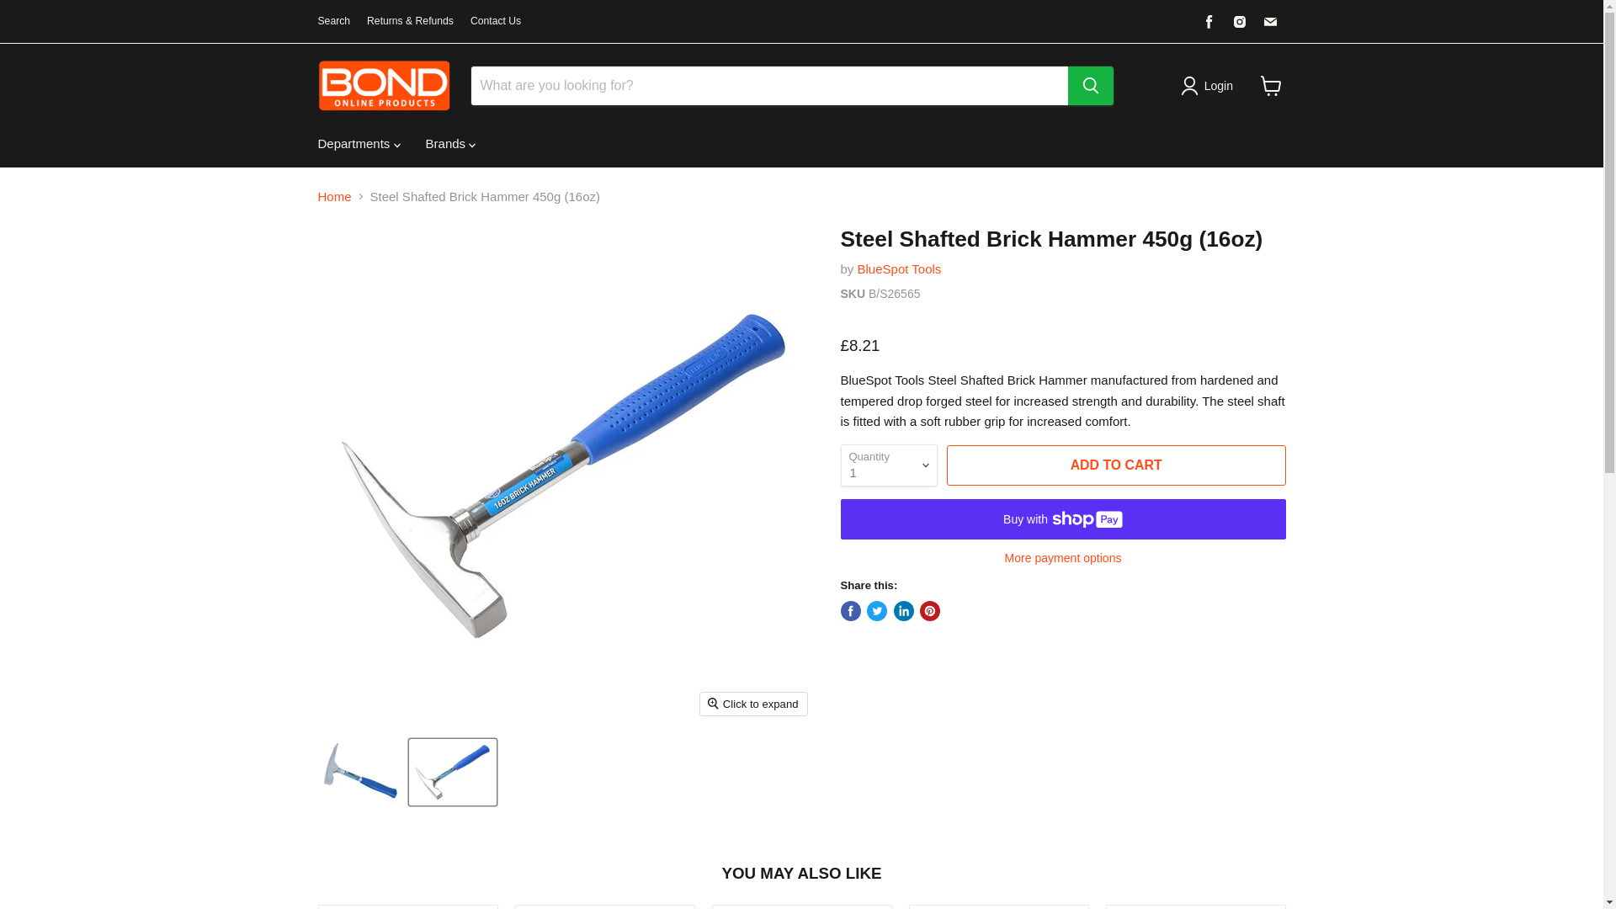 Image resolution: width=1616 pixels, height=909 pixels. I want to click on Find us on Facebook, so click(1209, 21).